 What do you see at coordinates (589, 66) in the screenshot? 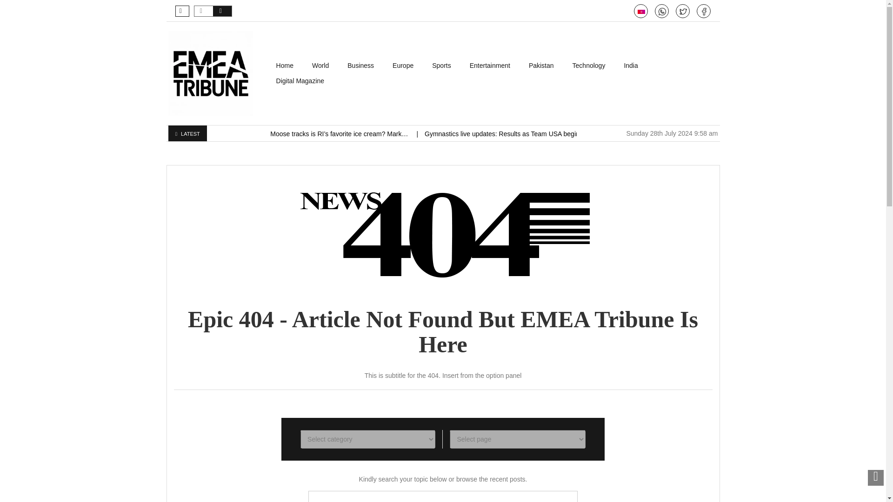
I see `Technology` at bounding box center [589, 66].